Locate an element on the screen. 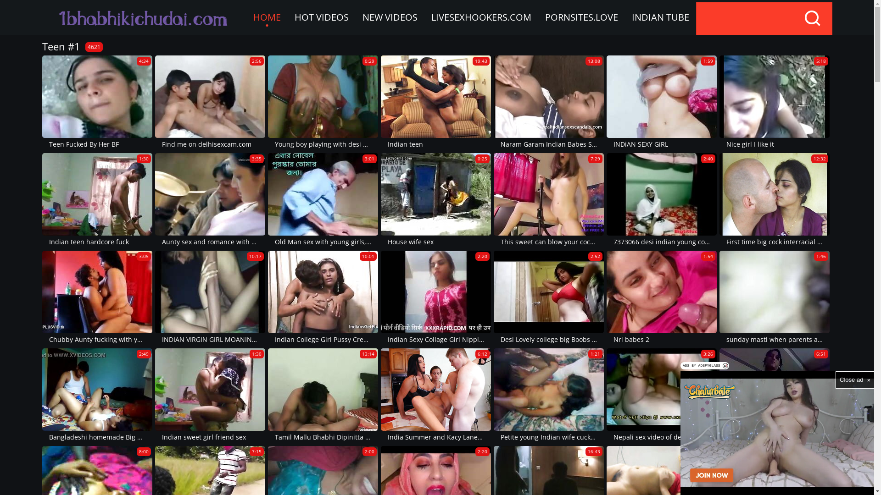  19:43
Indian teen is located at coordinates (436, 103).